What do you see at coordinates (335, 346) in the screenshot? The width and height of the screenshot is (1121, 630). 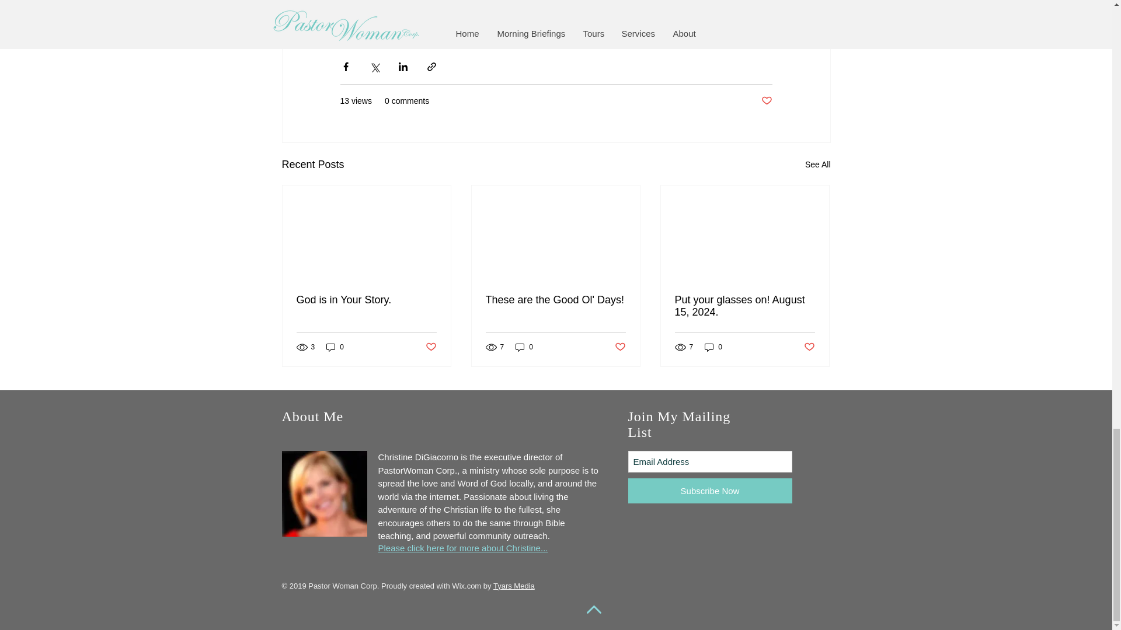 I see `0` at bounding box center [335, 346].